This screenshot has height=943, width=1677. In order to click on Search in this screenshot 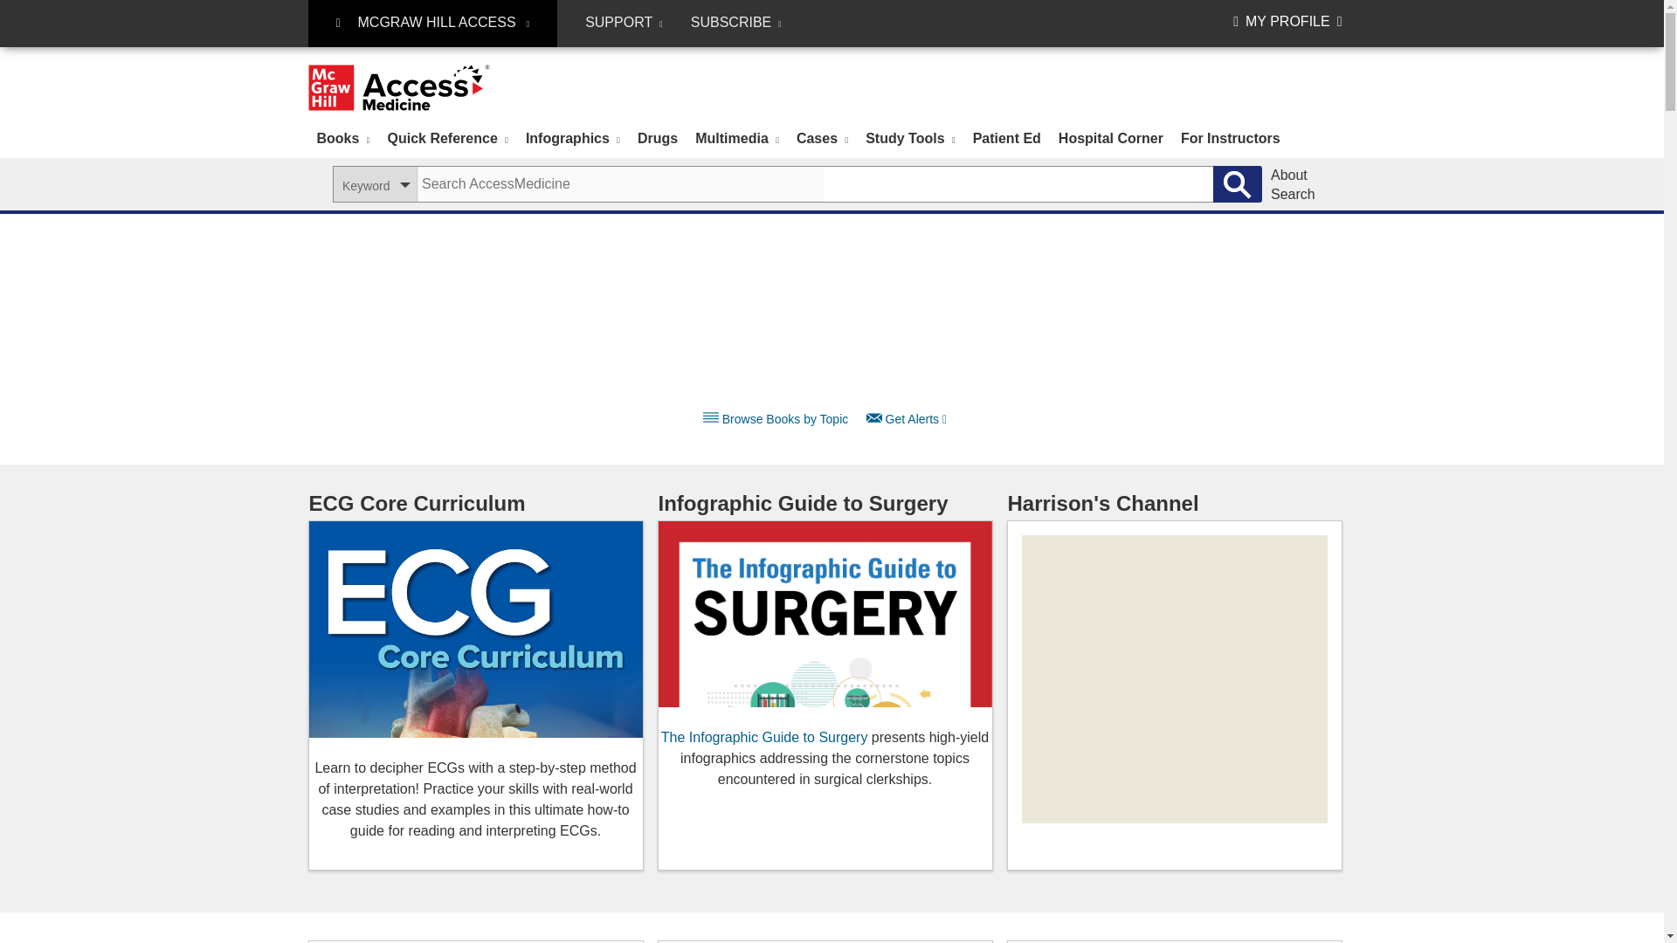, I will do `click(1237, 184)`.